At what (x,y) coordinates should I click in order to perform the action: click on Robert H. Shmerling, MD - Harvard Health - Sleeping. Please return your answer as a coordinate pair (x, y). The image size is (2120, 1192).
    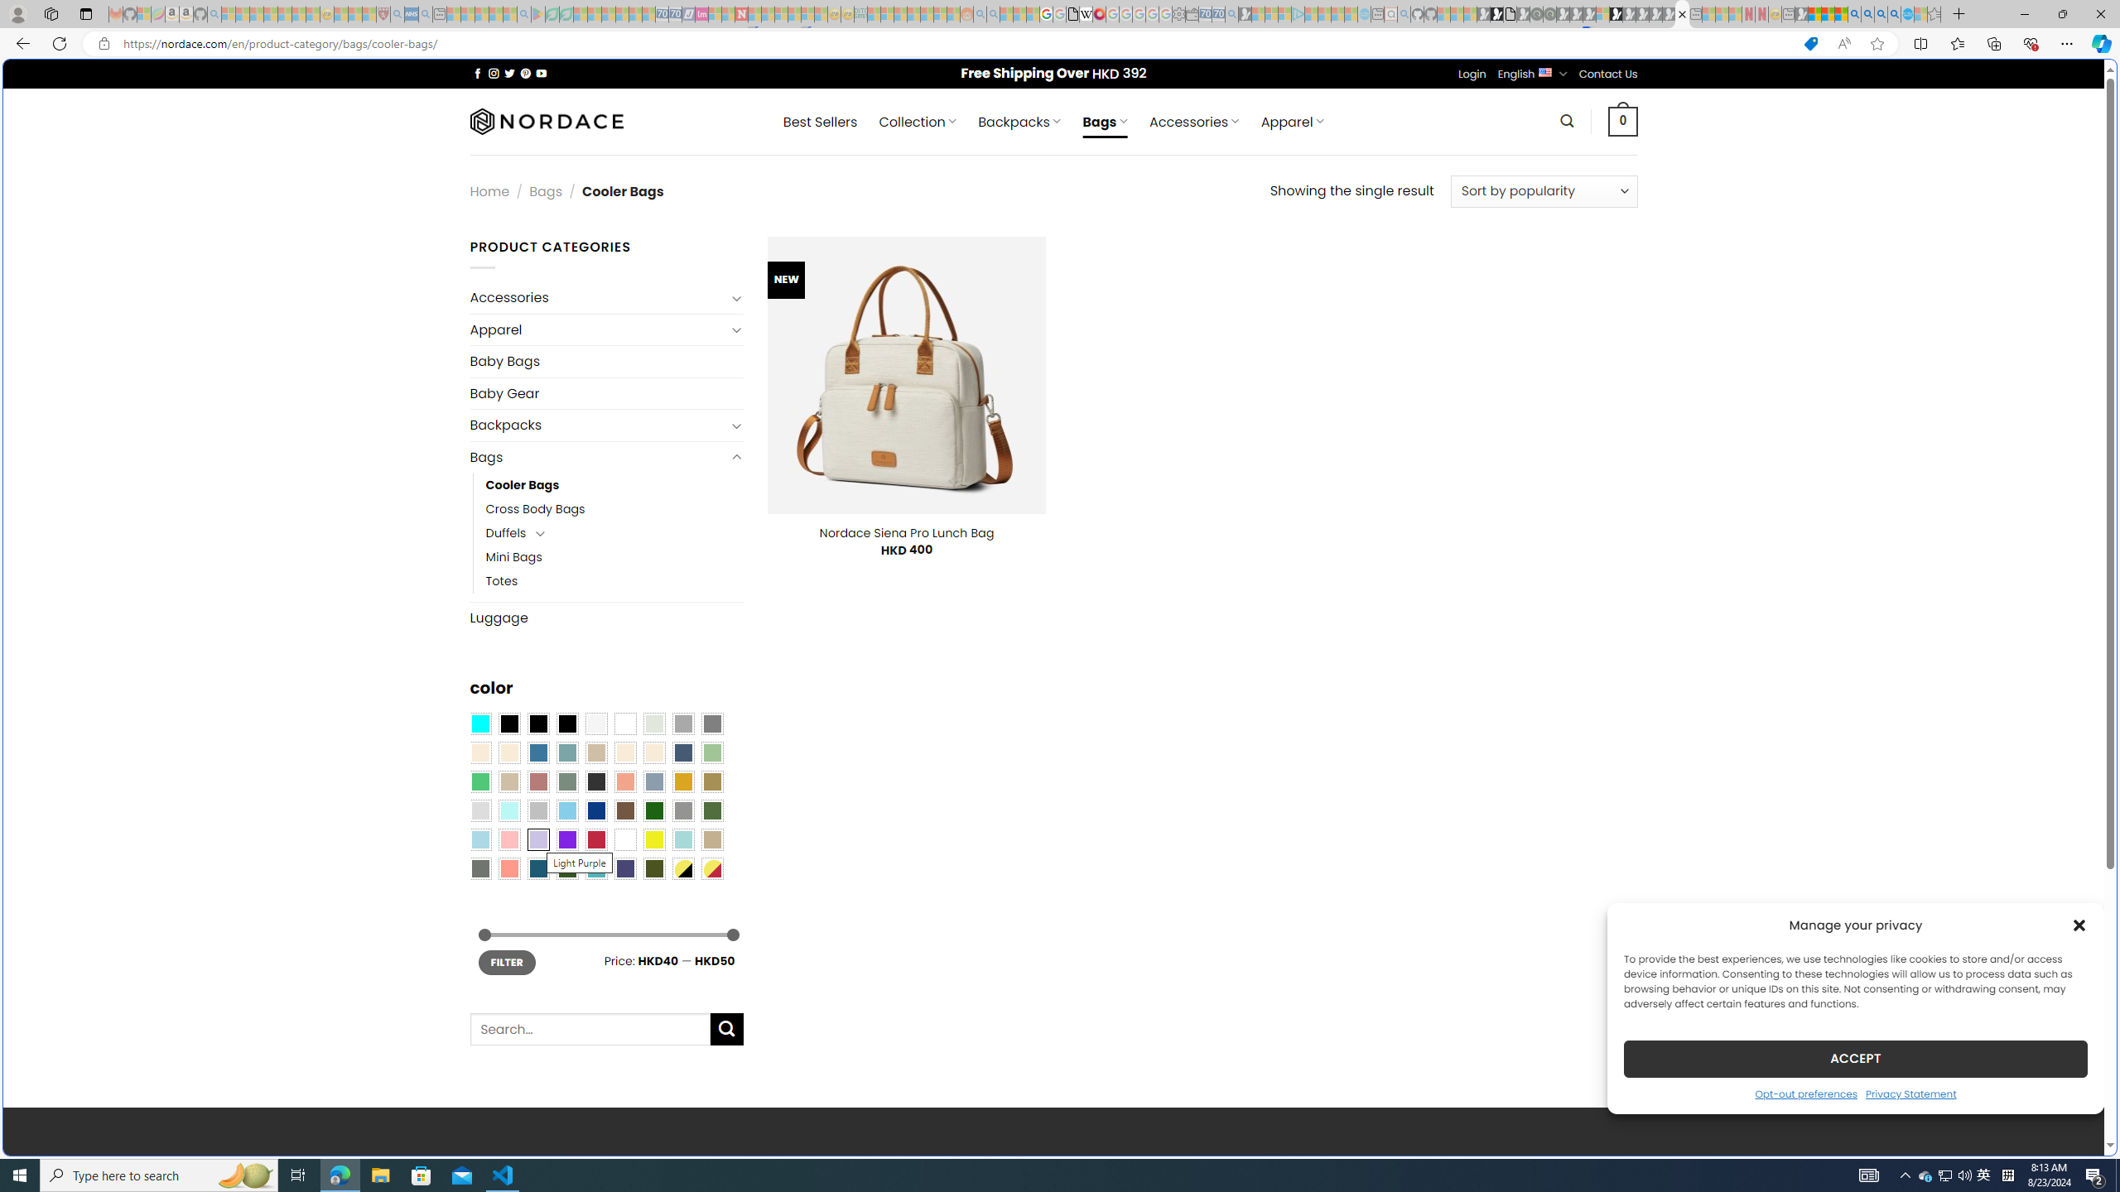
    Looking at the image, I should click on (383, 14).